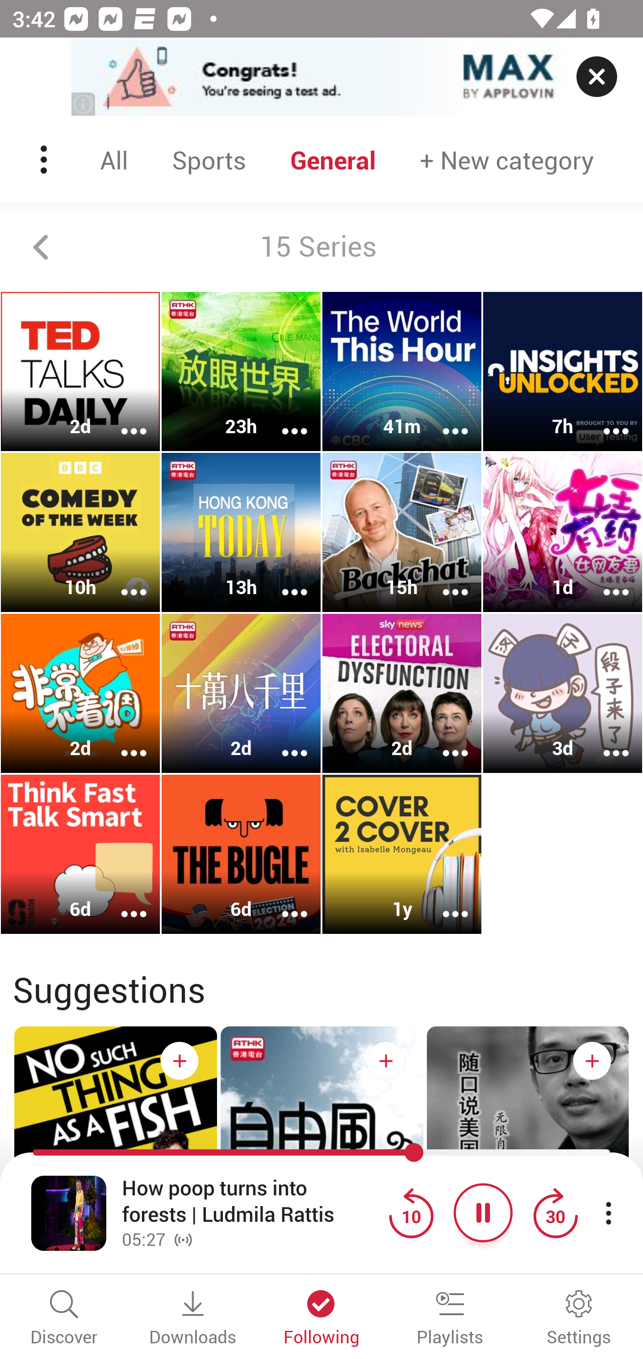  What do you see at coordinates (605, 580) in the screenshot?
I see `More options` at bounding box center [605, 580].